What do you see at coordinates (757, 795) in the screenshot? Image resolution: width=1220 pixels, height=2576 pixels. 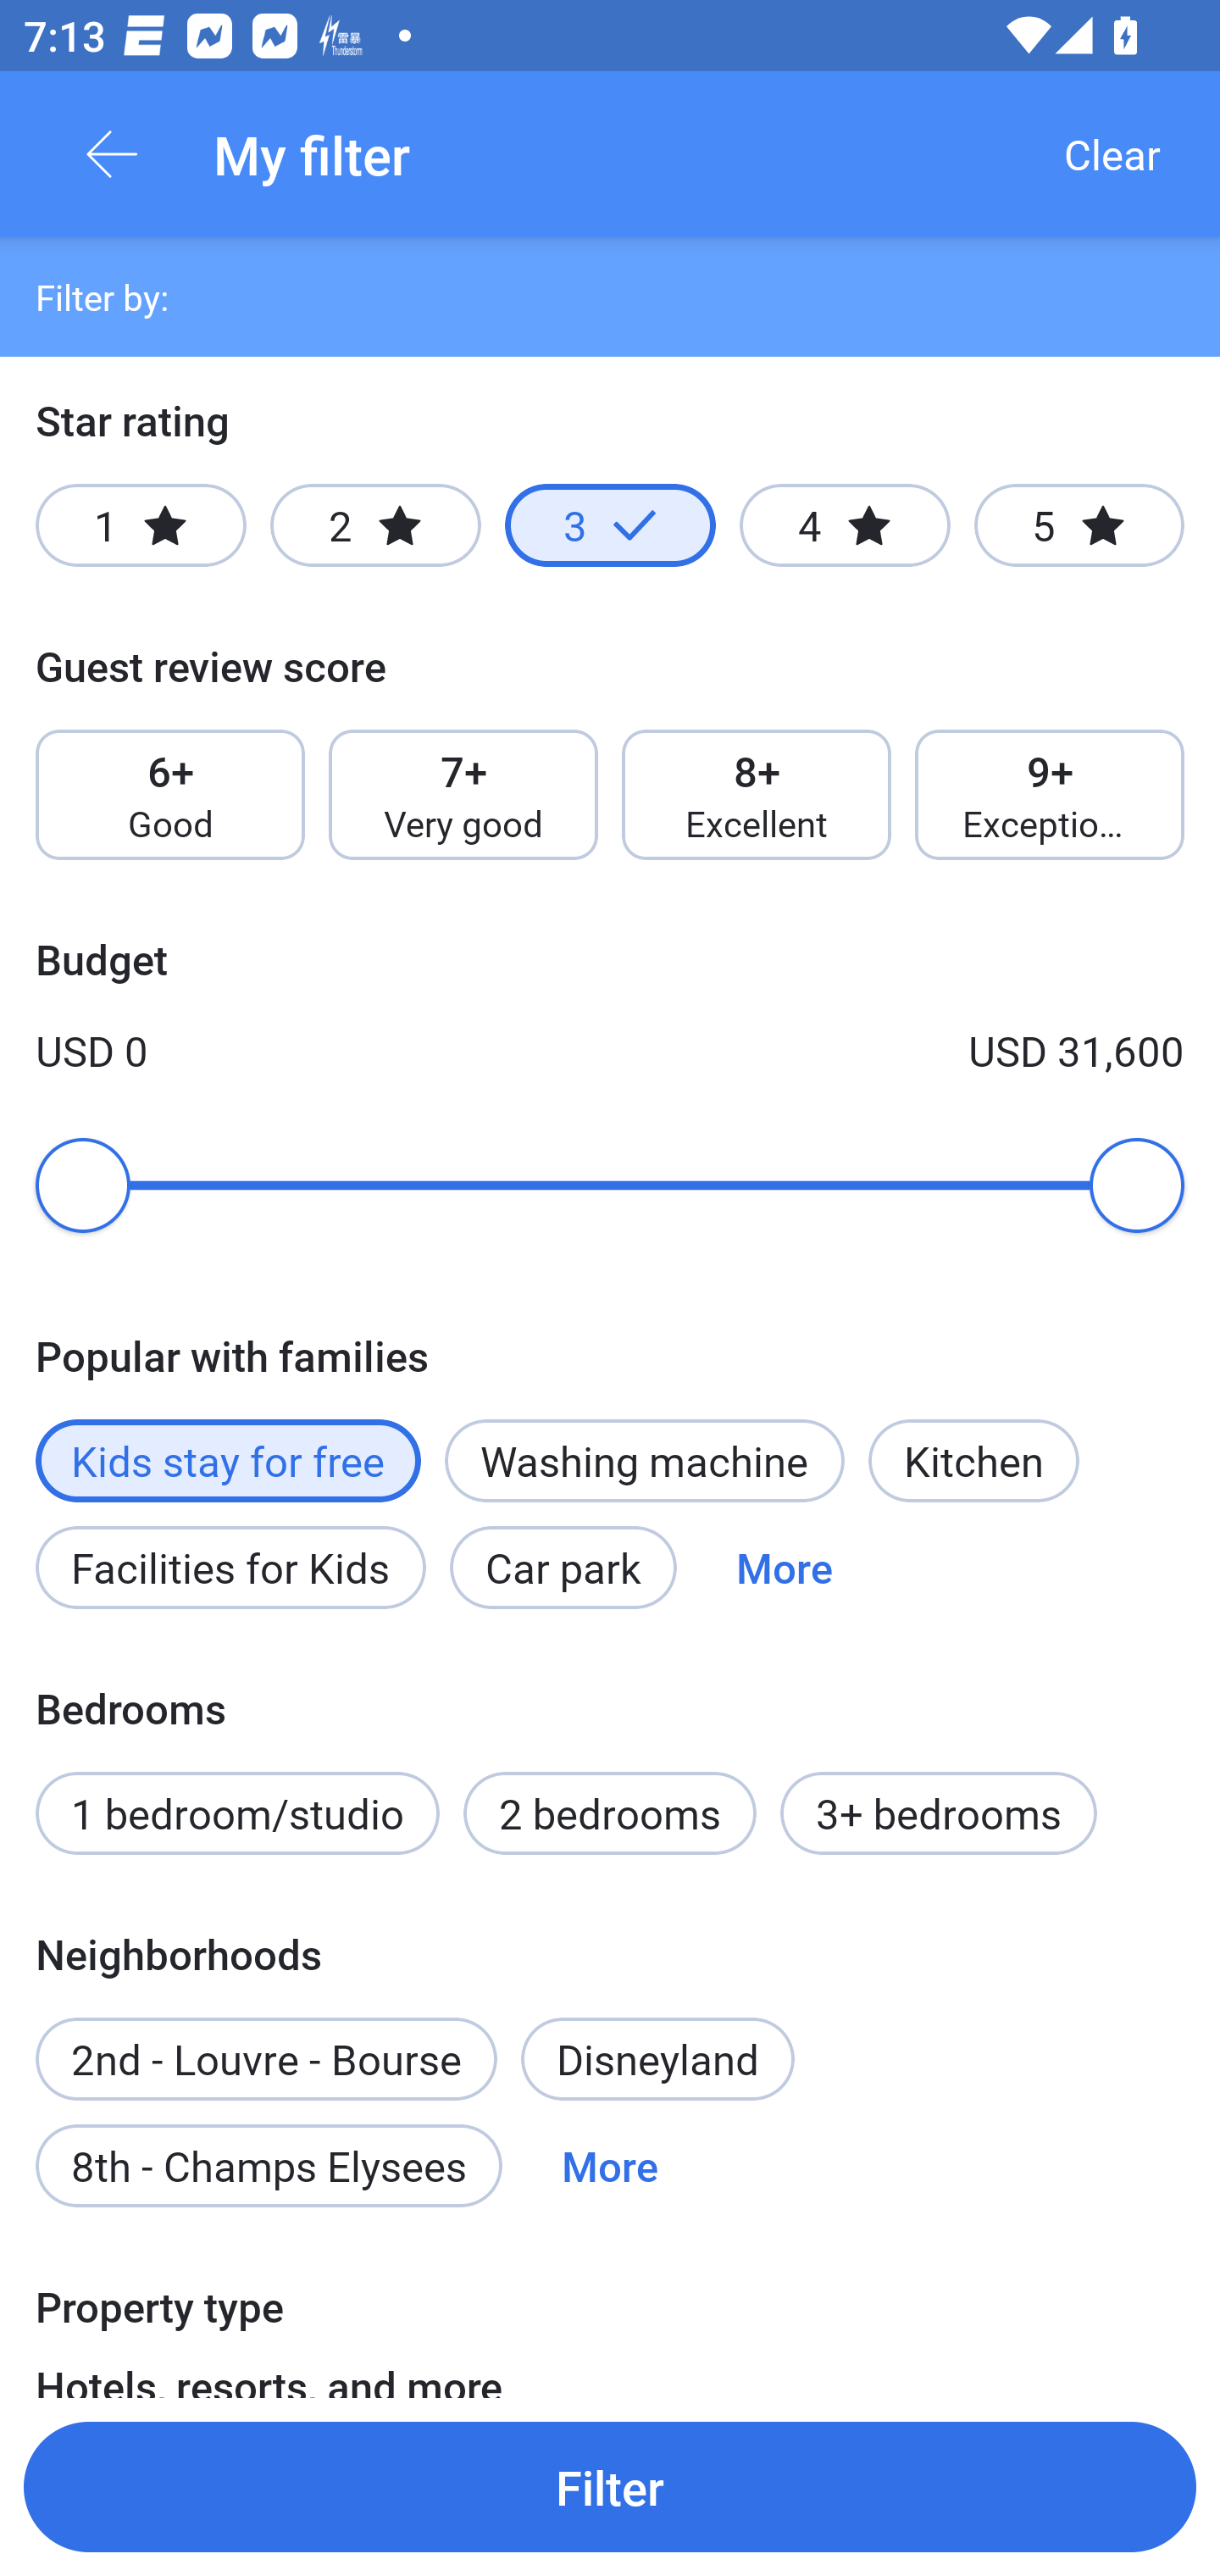 I see `8+ Excellent` at bounding box center [757, 795].